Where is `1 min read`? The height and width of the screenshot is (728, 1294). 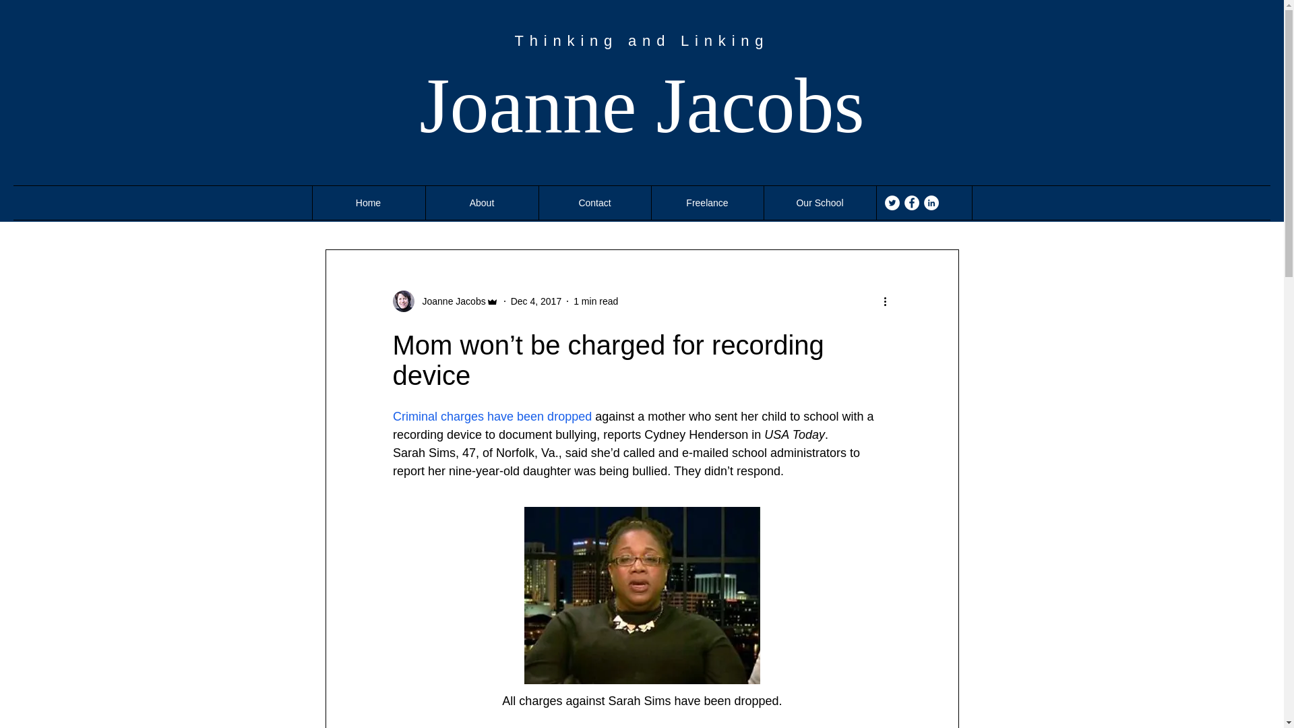
1 min read is located at coordinates (596, 301).